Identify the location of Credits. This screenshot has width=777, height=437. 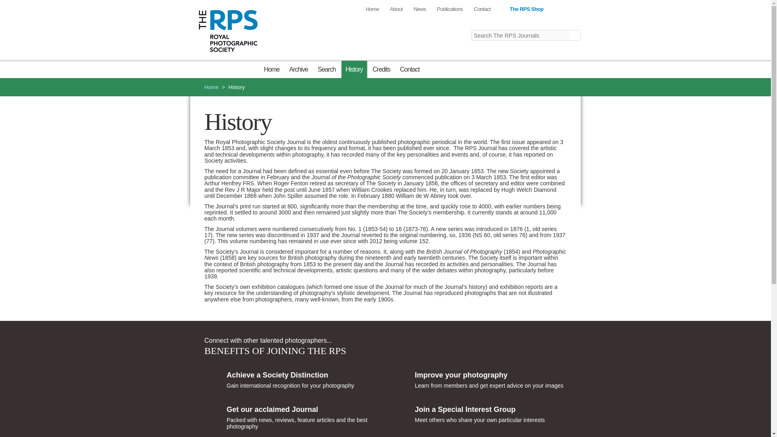
(381, 70).